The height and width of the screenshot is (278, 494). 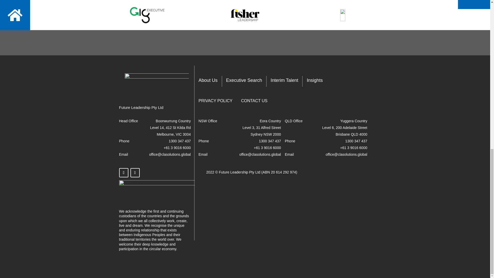 I want to click on Executive Search, so click(x=244, y=81).